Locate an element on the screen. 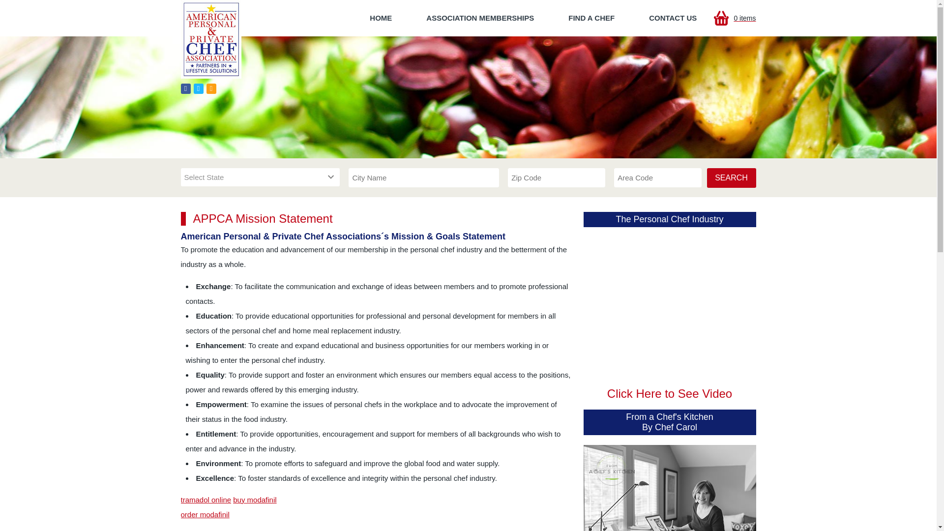 The width and height of the screenshot is (944, 531). tramadol online is located at coordinates (206, 500).